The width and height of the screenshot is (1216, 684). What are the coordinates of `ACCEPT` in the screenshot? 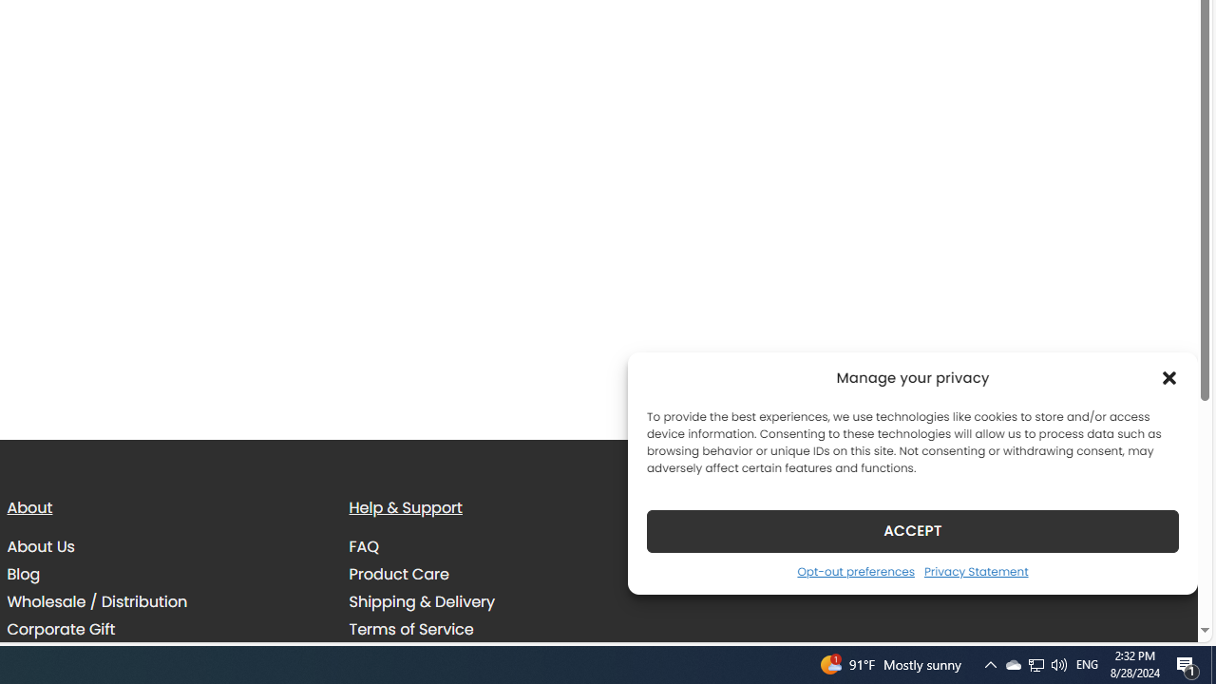 It's located at (912, 530).